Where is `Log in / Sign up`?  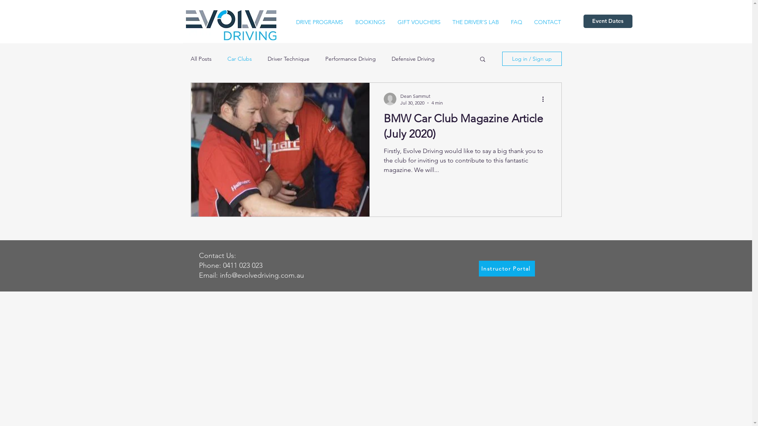
Log in / Sign up is located at coordinates (532, 59).